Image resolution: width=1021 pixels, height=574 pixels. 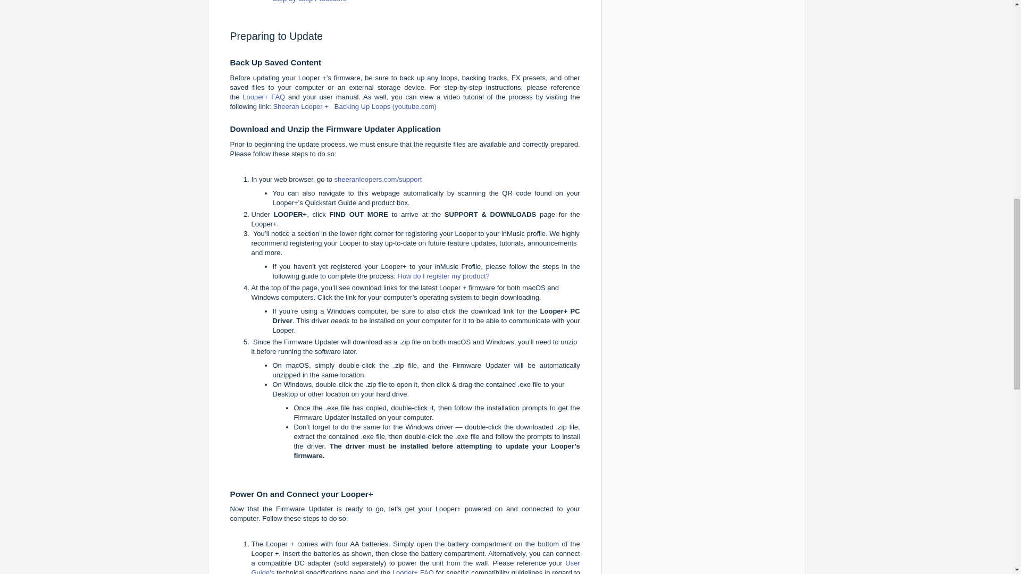 What do you see at coordinates (415, 567) in the screenshot?
I see ` User Guide's` at bounding box center [415, 567].